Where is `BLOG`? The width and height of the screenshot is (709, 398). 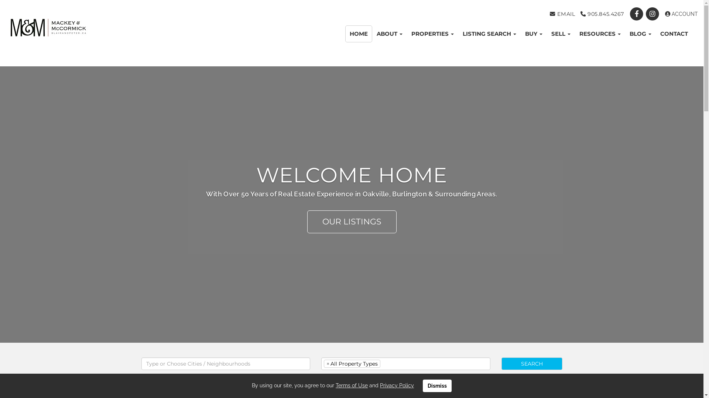
BLOG is located at coordinates (640, 34).